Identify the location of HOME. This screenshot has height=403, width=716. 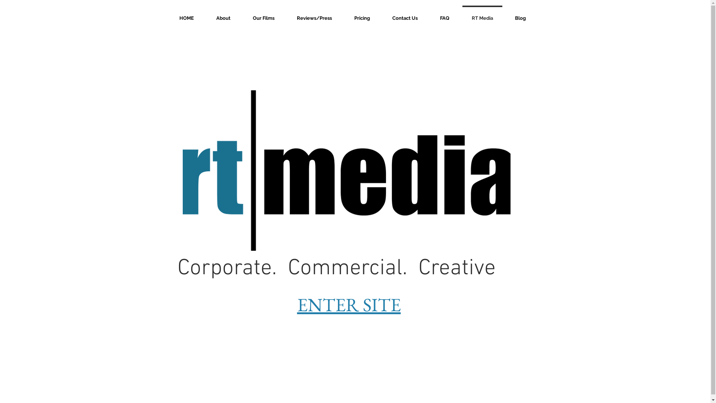
(186, 15).